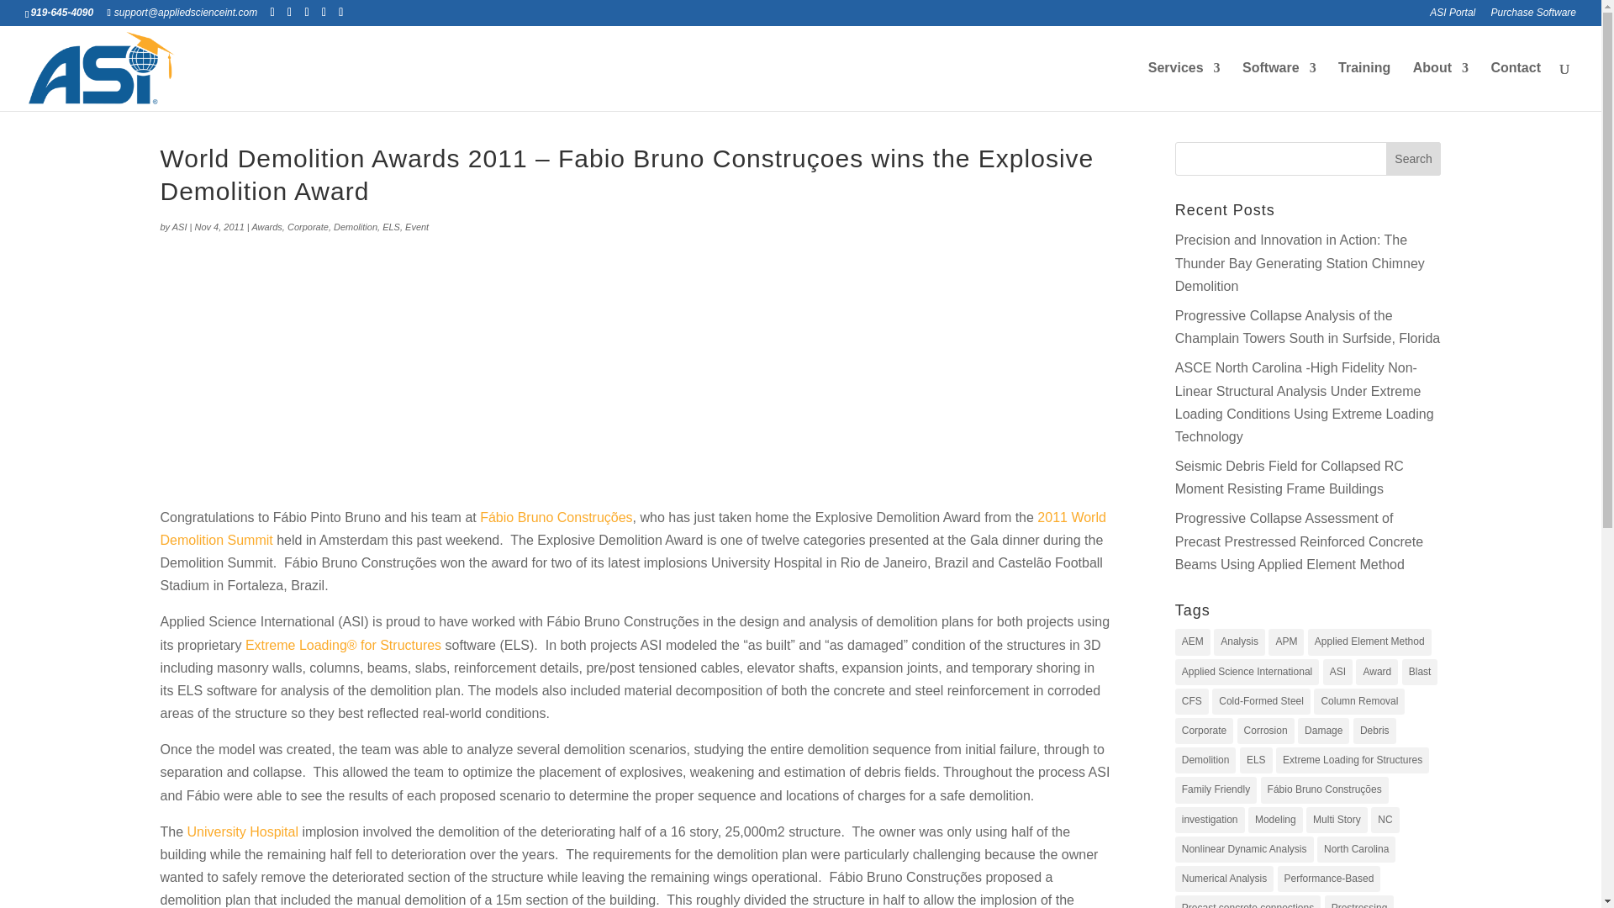 This screenshot has width=1614, height=908. Describe the element at coordinates (1533, 16) in the screenshot. I see `Purchase Software` at that location.